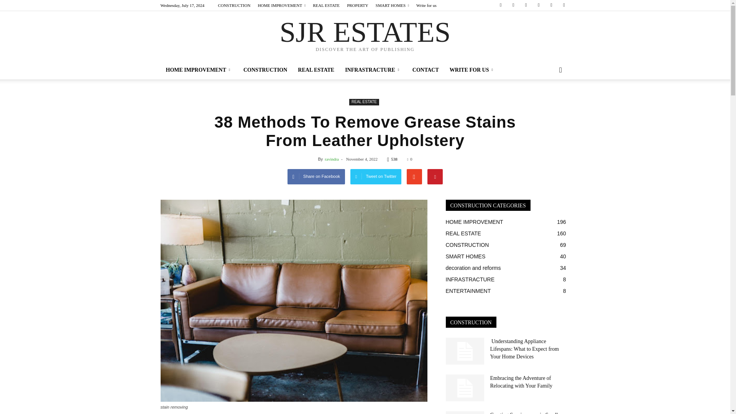  Describe the element at coordinates (357, 5) in the screenshot. I see `PROPERTY` at that location.